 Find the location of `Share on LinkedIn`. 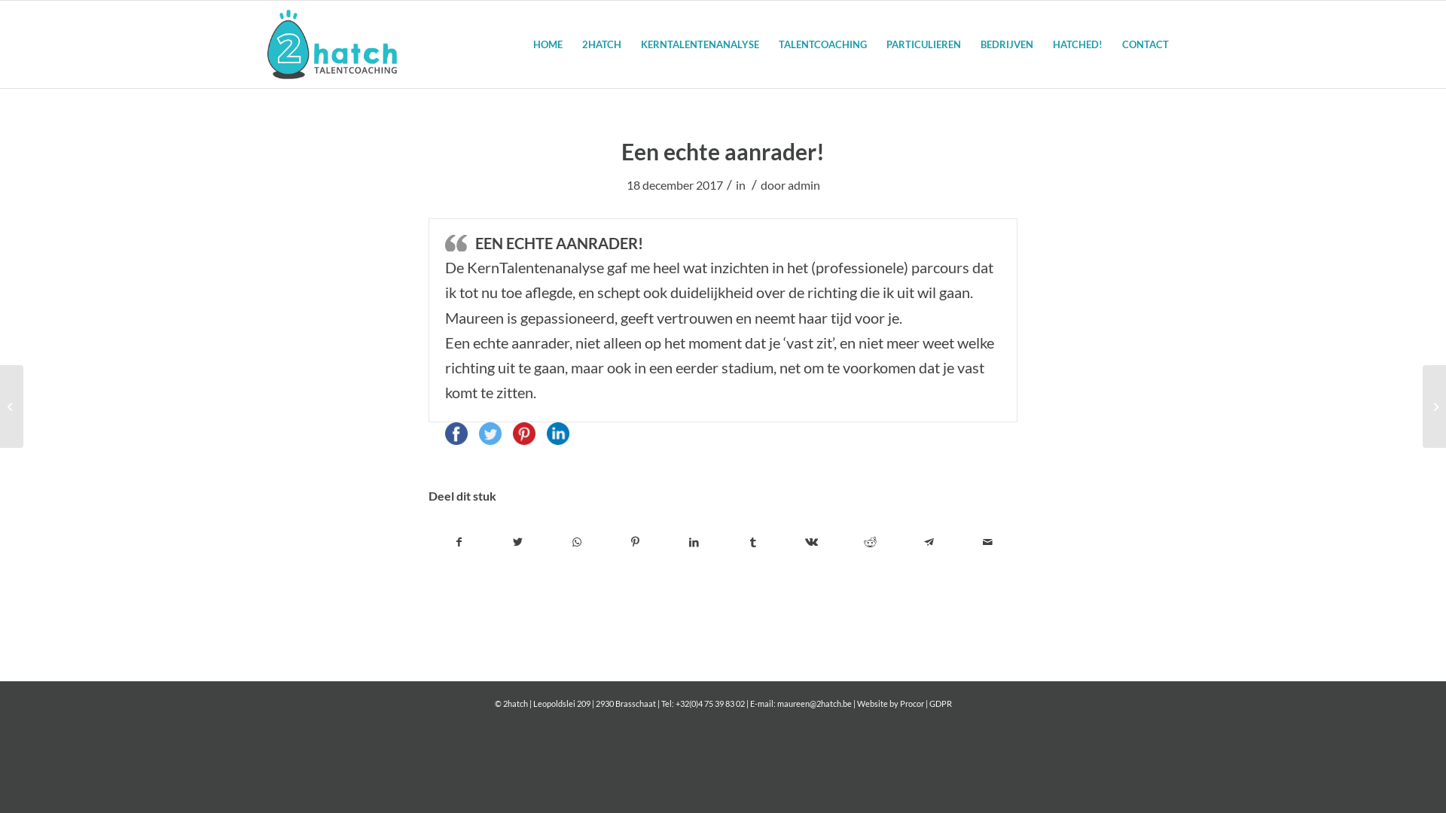

Share on LinkedIn is located at coordinates (558, 440).